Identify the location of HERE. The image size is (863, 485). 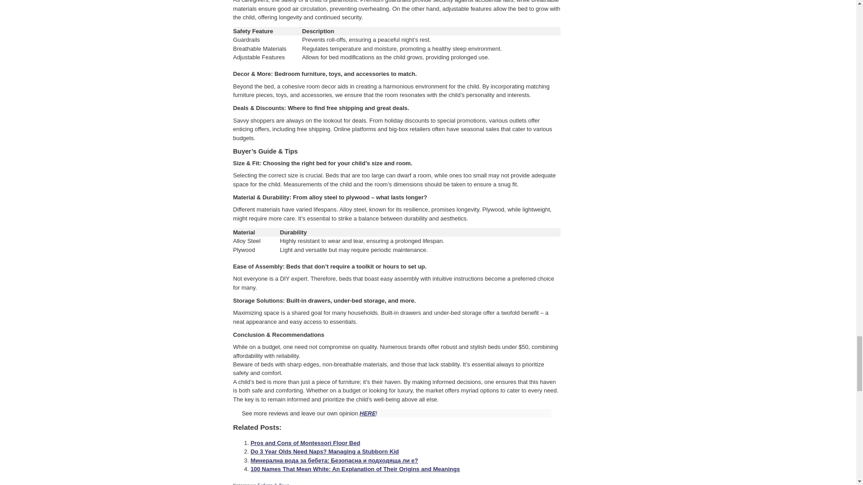
(368, 413).